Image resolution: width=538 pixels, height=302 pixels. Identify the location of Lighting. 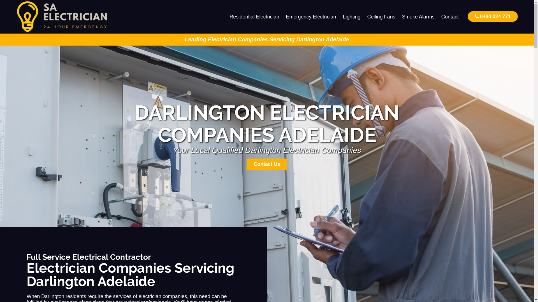
(352, 17).